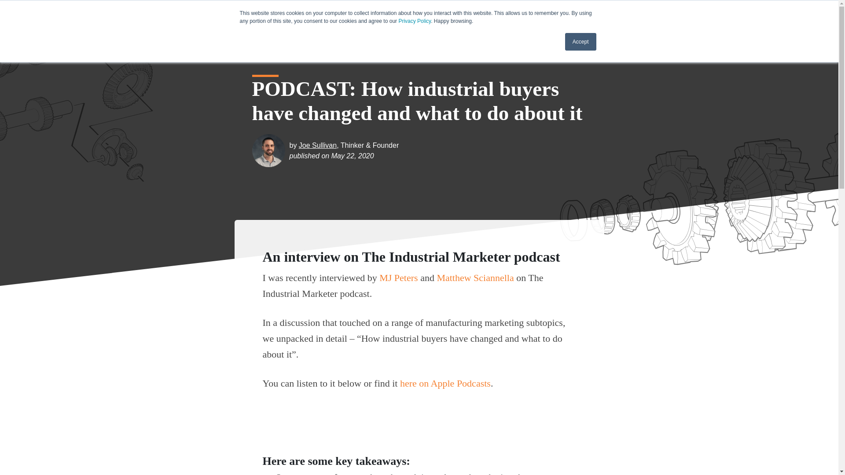 This screenshot has width=845, height=475. I want to click on Learning center, so click(545, 15).